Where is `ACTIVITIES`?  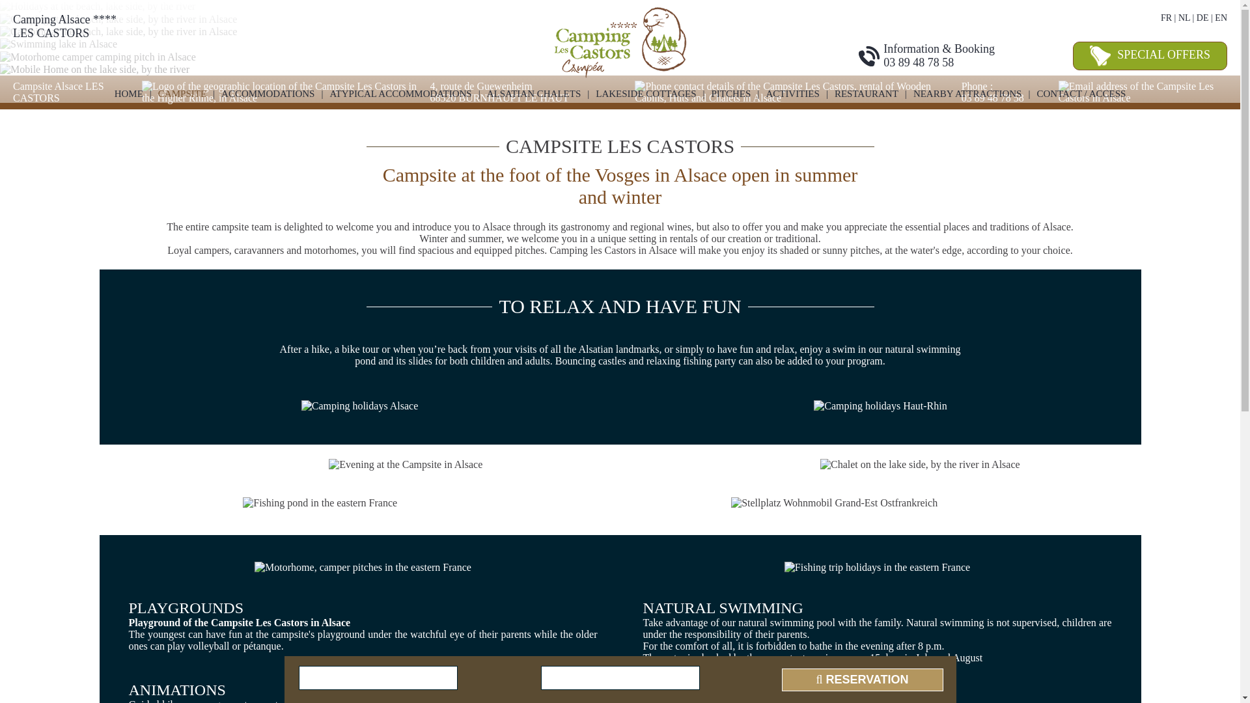 ACTIVITIES is located at coordinates (792, 94).